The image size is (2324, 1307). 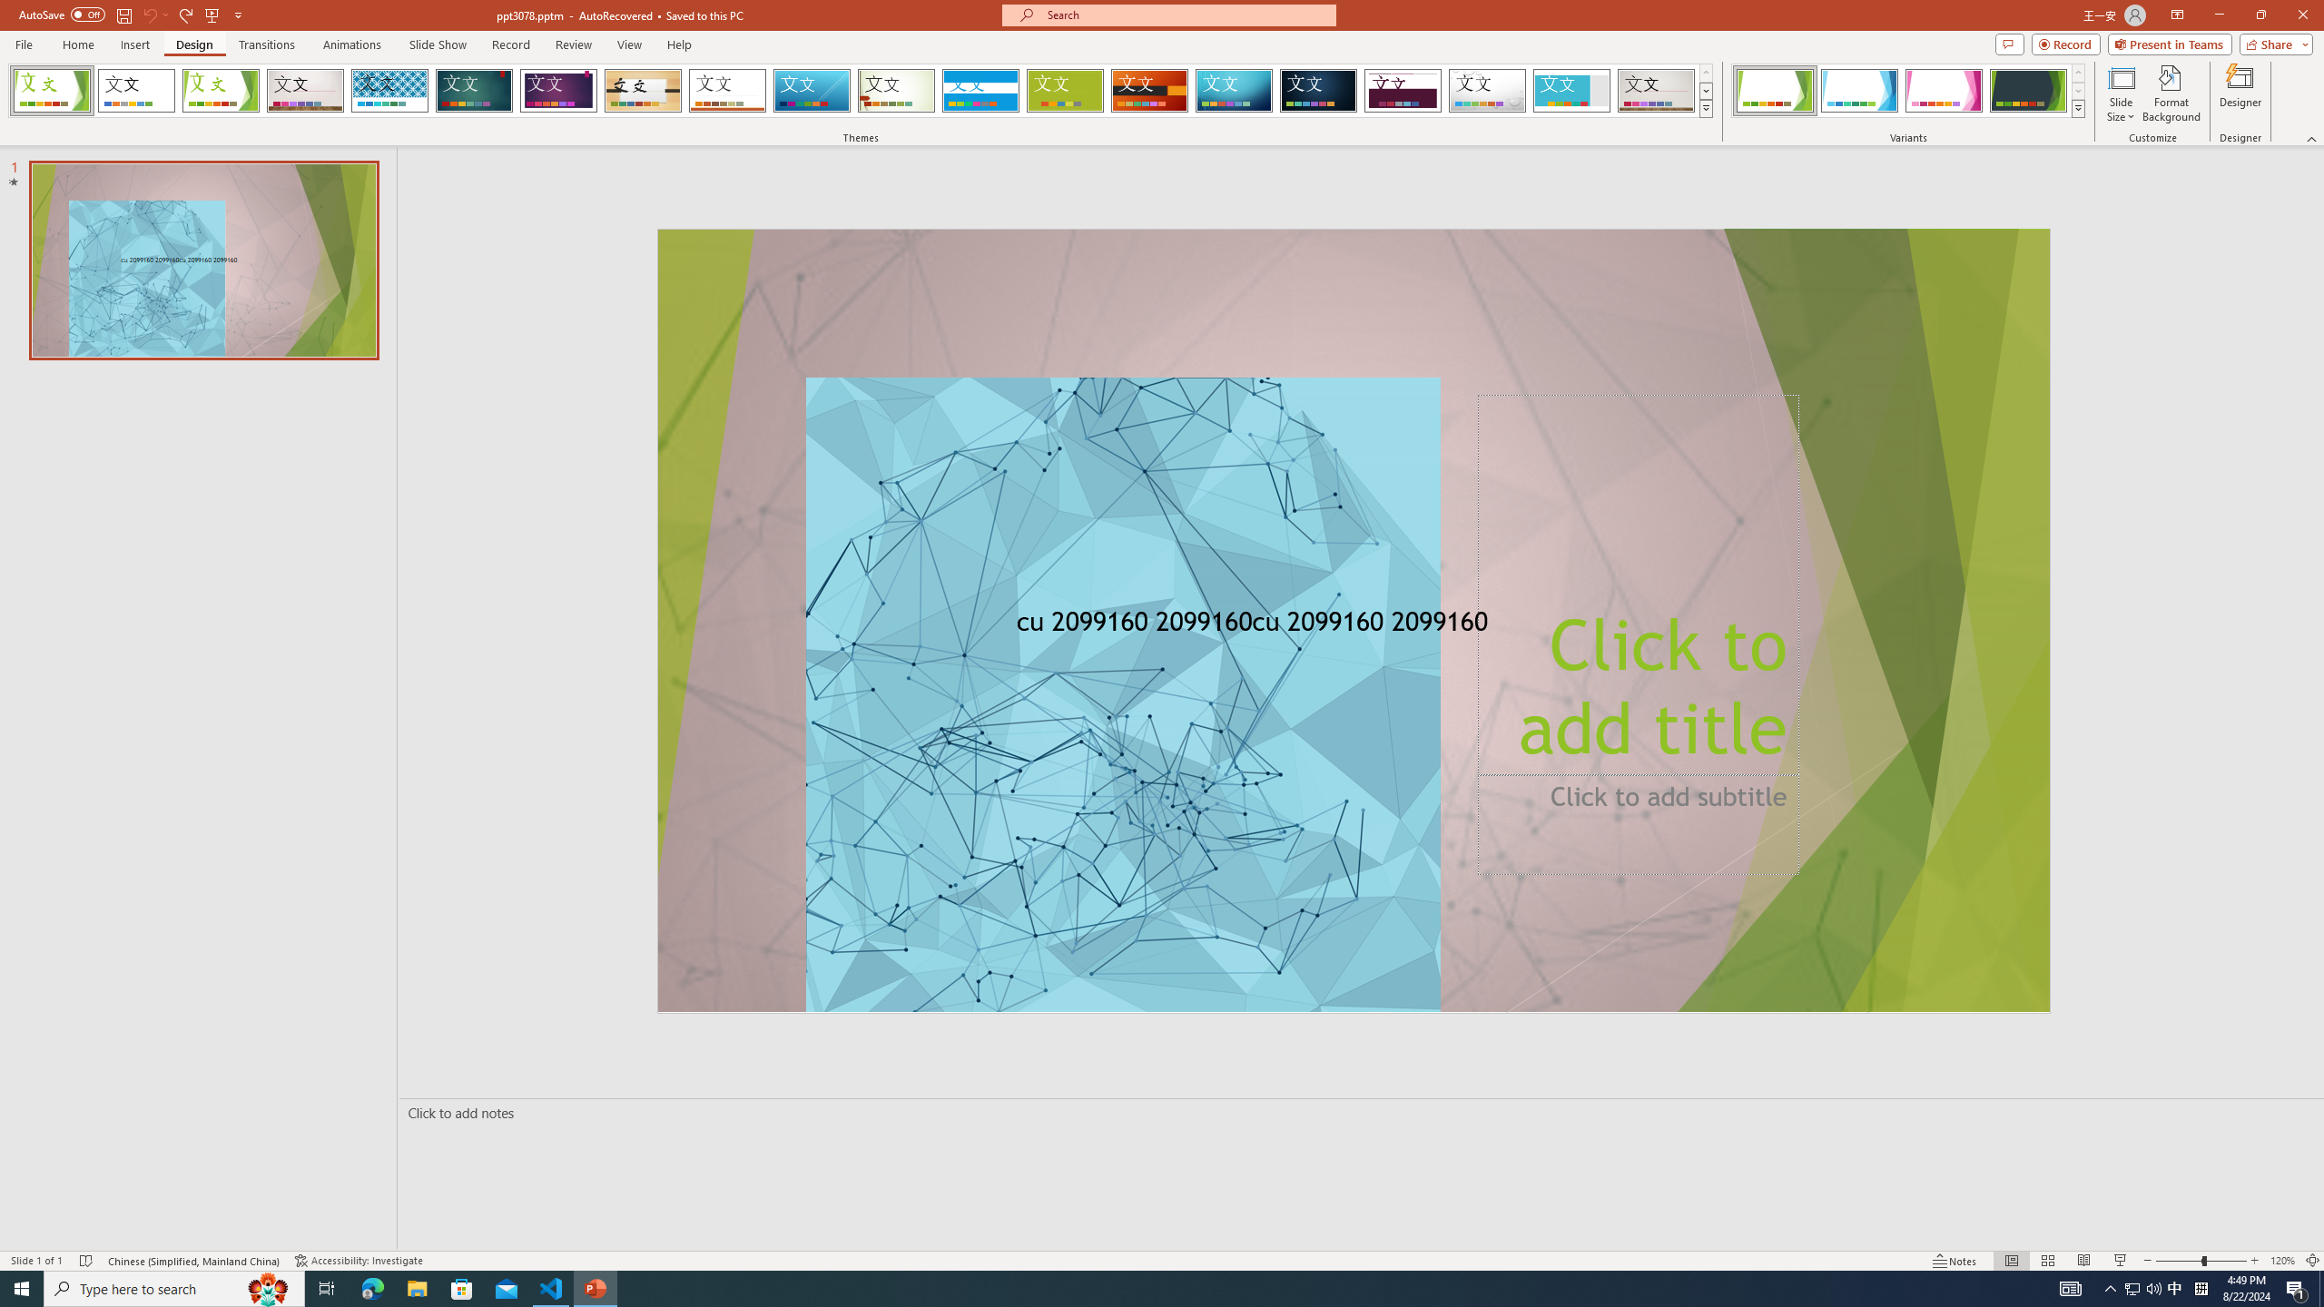 What do you see at coordinates (1859, 91) in the screenshot?
I see `Facet Variant 2` at bounding box center [1859, 91].